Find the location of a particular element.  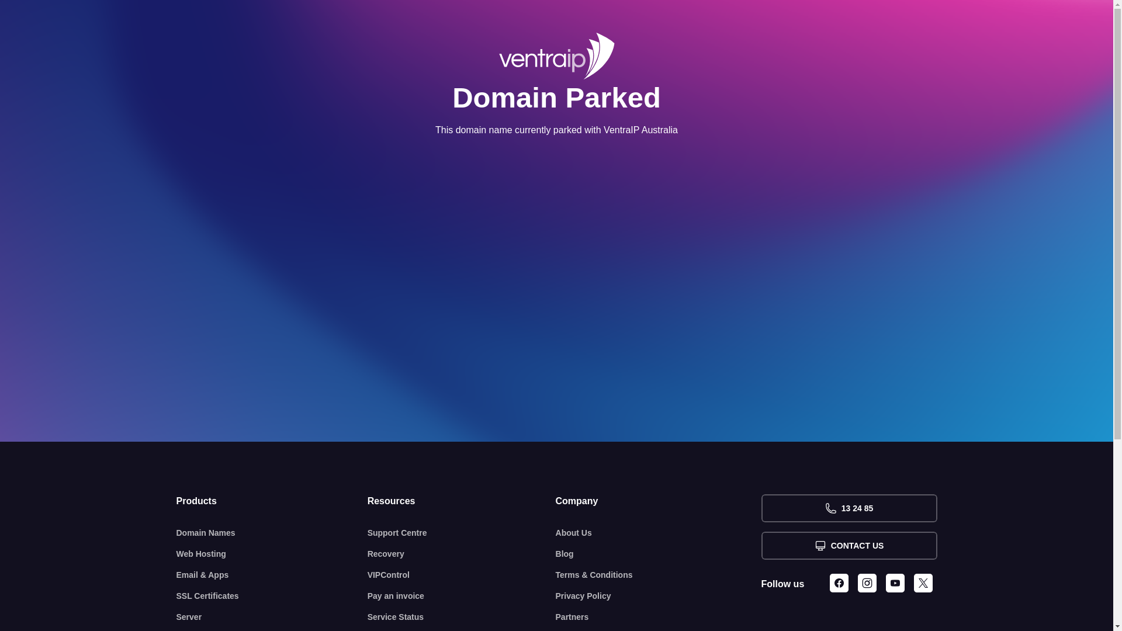

Pay an invoice is located at coordinates (462, 596).